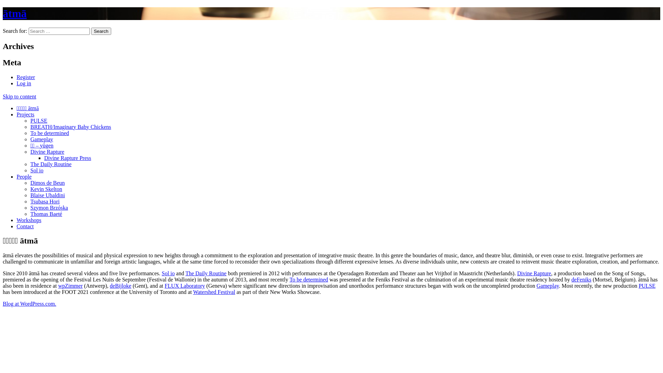 The height and width of the screenshot is (373, 663). I want to click on Log in, so click(24, 84).